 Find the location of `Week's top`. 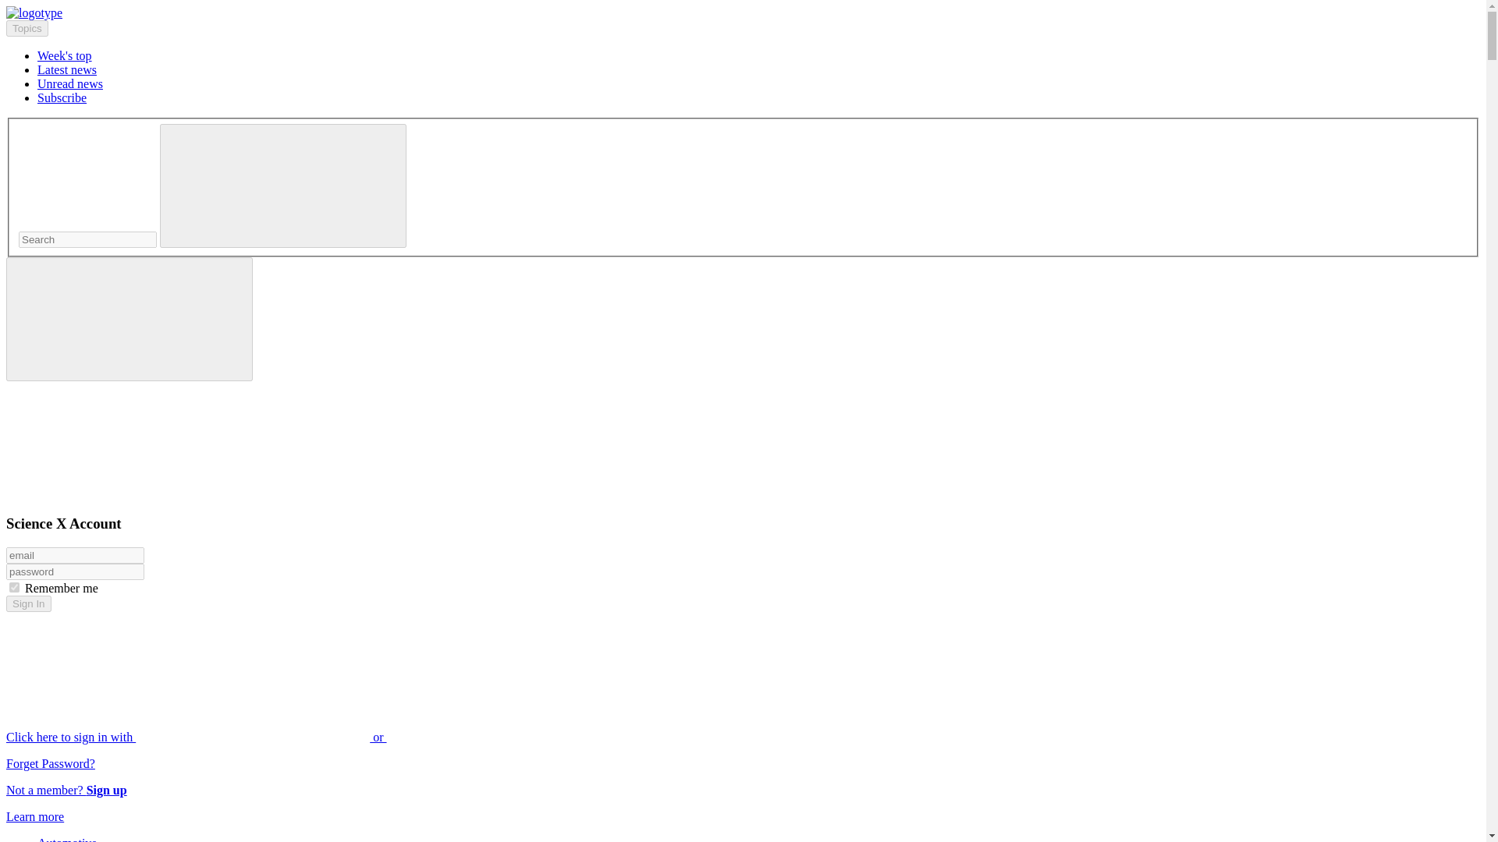

Week's top is located at coordinates (64, 55).